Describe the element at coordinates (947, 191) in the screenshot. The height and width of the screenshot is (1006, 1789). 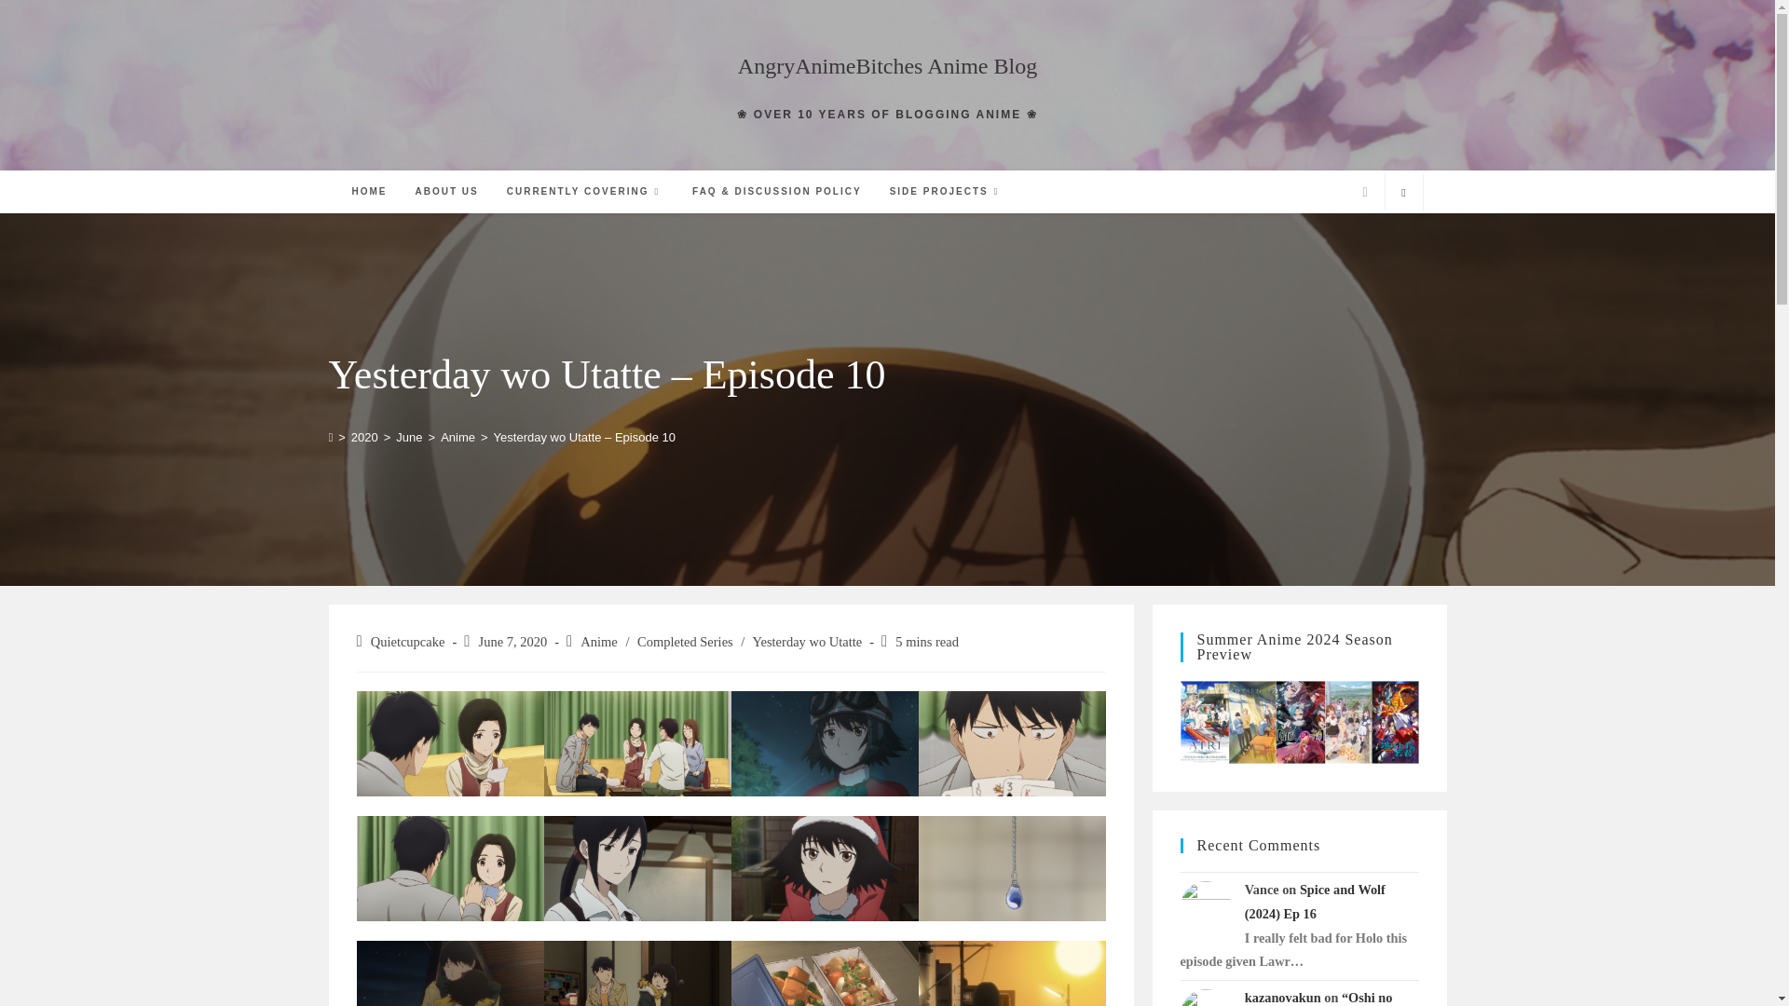
I see `SIDE PROJECTS` at that location.